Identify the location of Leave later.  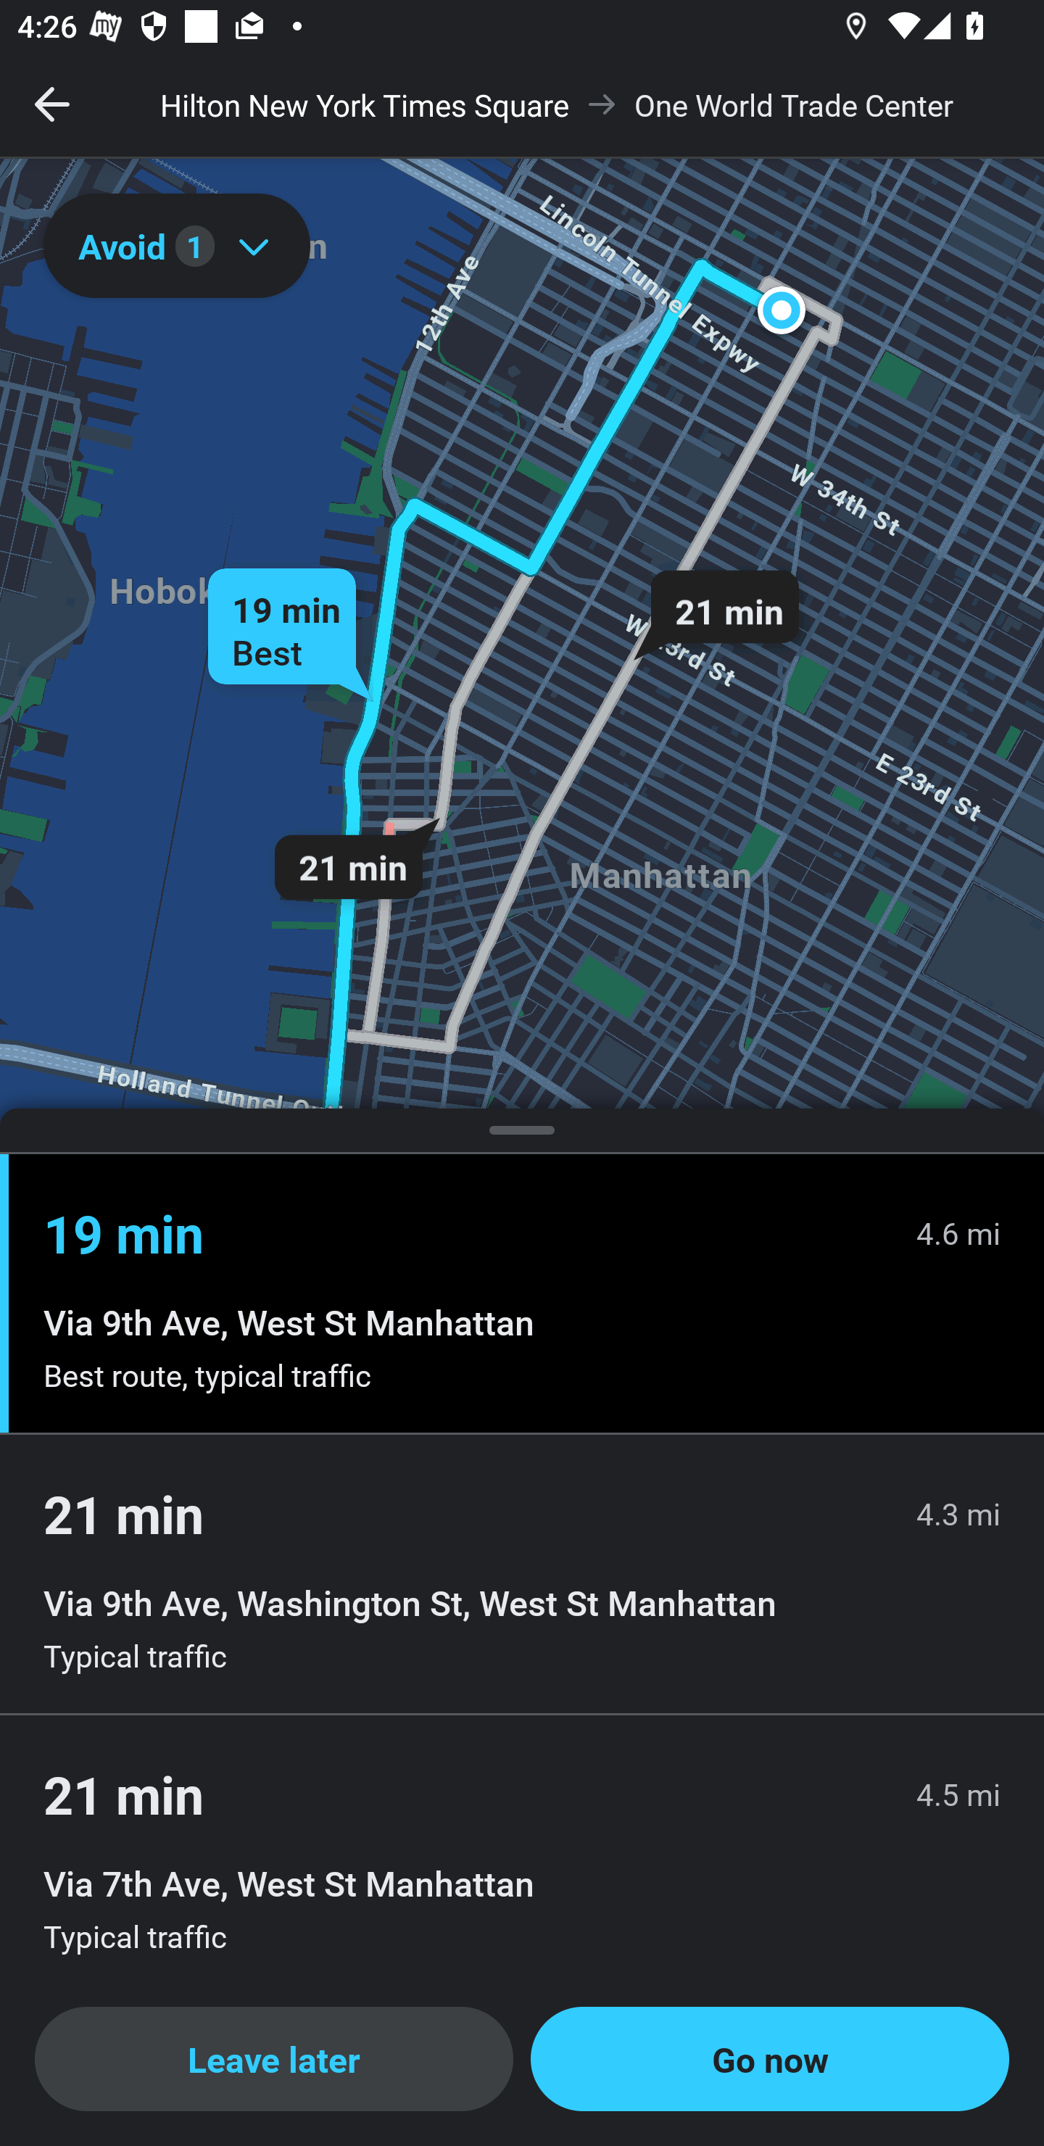
(274, 2059).